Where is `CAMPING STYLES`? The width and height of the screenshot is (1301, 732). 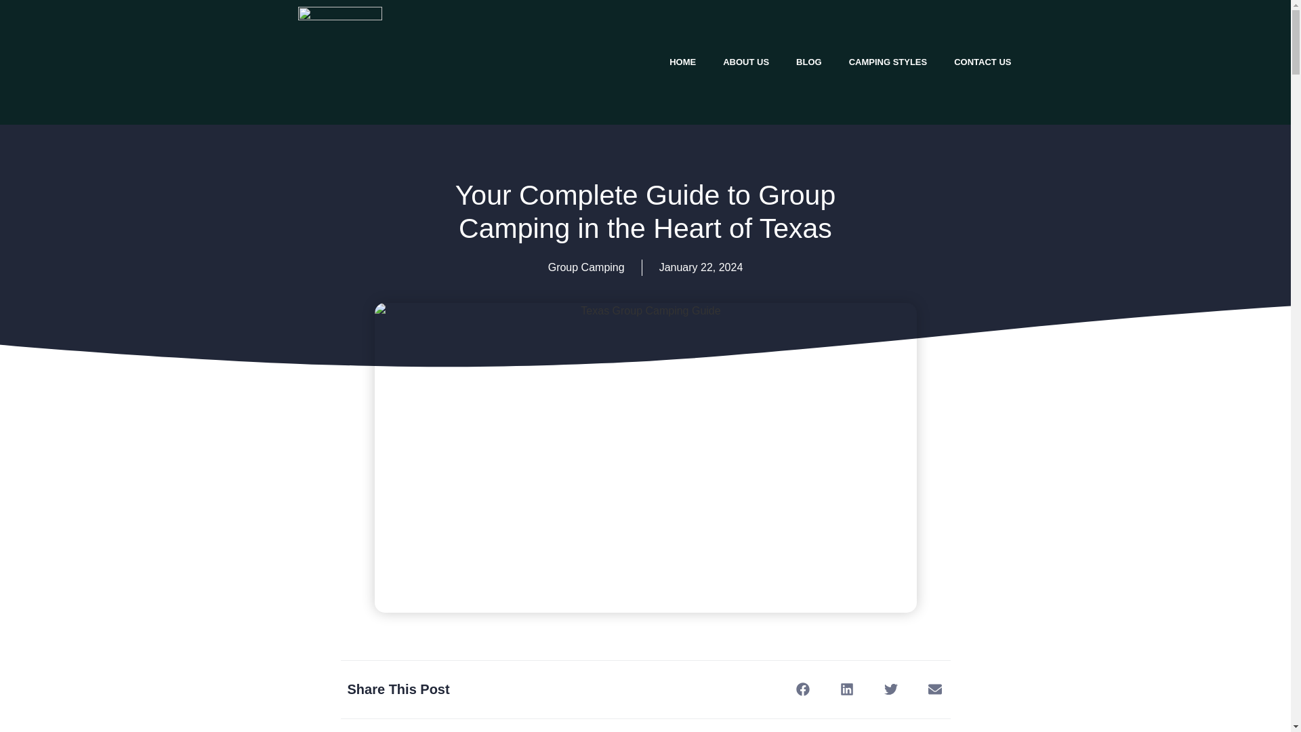
CAMPING STYLES is located at coordinates (888, 62).